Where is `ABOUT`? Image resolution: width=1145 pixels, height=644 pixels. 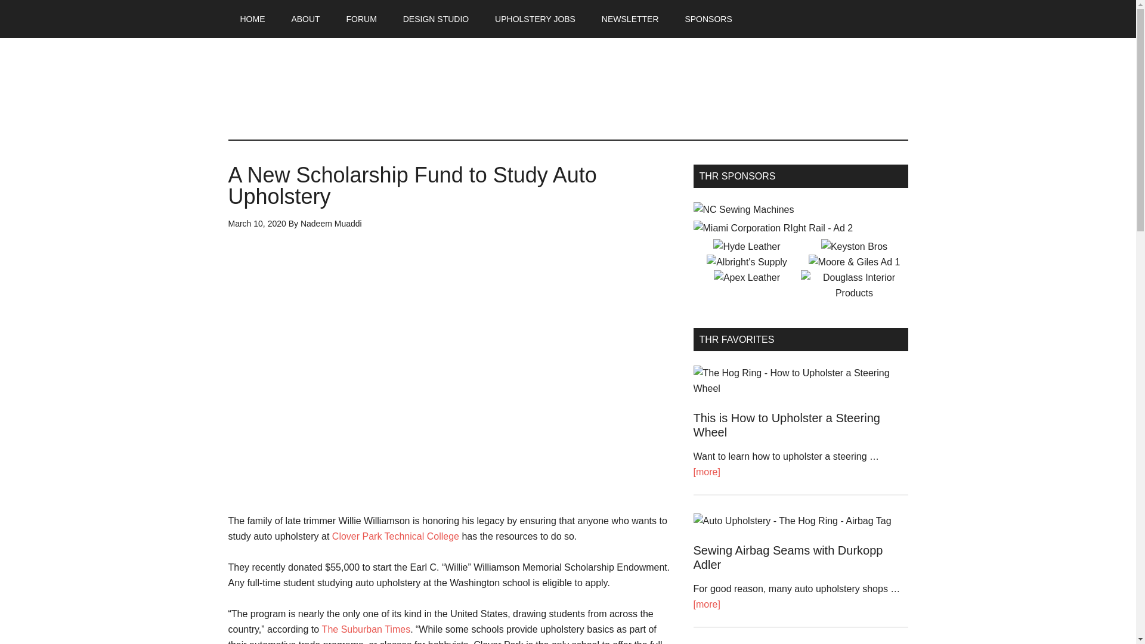 ABOUT is located at coordinates (305, 19).